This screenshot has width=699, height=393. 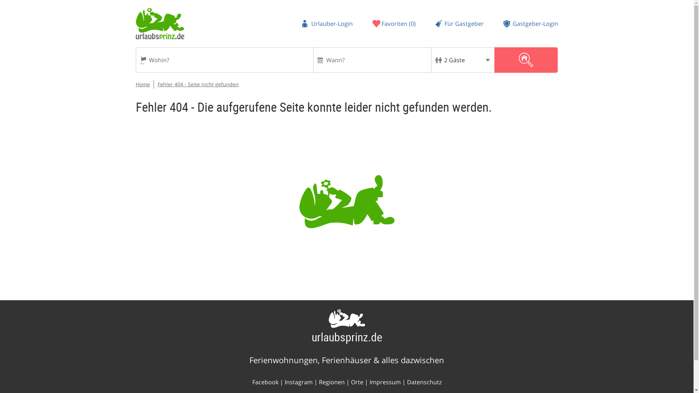 I want to click on Urlauber-Login, so click(x=327, y=23).